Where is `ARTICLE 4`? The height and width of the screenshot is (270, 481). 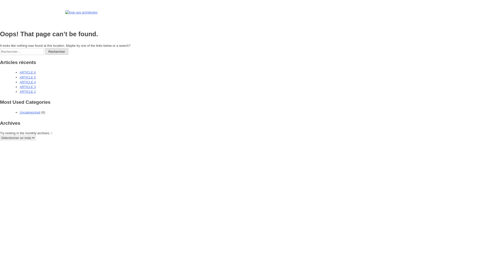 ARTICLE 4 is located at coordinates (28, 82).